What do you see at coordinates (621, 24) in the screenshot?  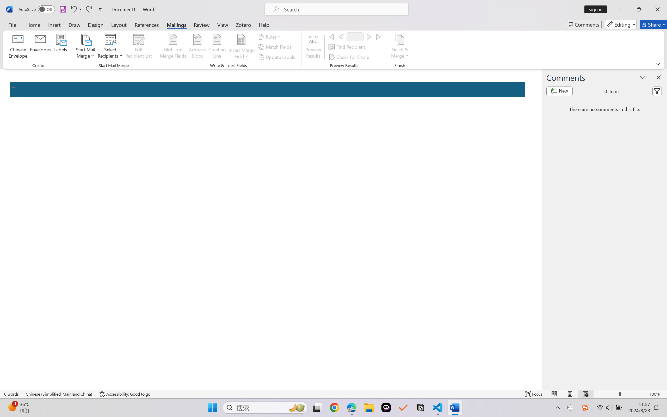 I see `Editing` at bounding box center [621, 24].